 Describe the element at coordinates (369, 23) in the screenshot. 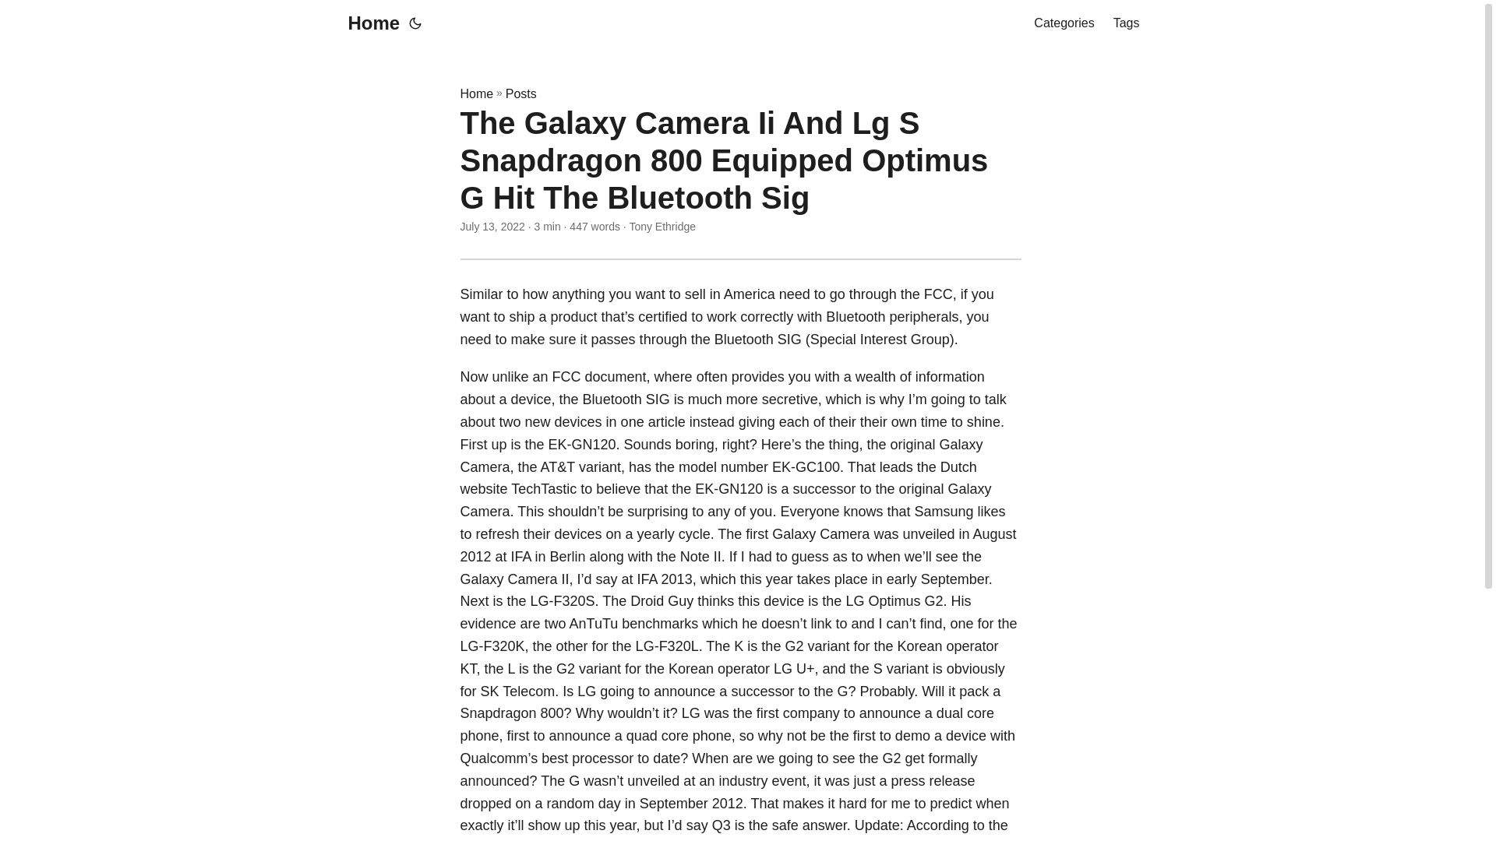

I see `Home` at that location.